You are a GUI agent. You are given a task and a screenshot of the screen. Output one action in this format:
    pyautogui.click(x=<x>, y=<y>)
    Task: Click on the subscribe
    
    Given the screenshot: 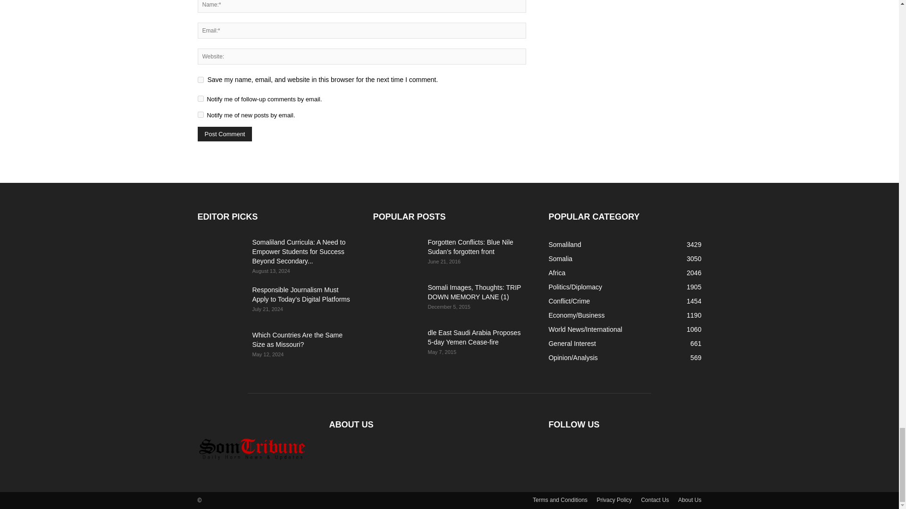 What is the action you would take?
    pyautogui.click(x=200, y=114)
    